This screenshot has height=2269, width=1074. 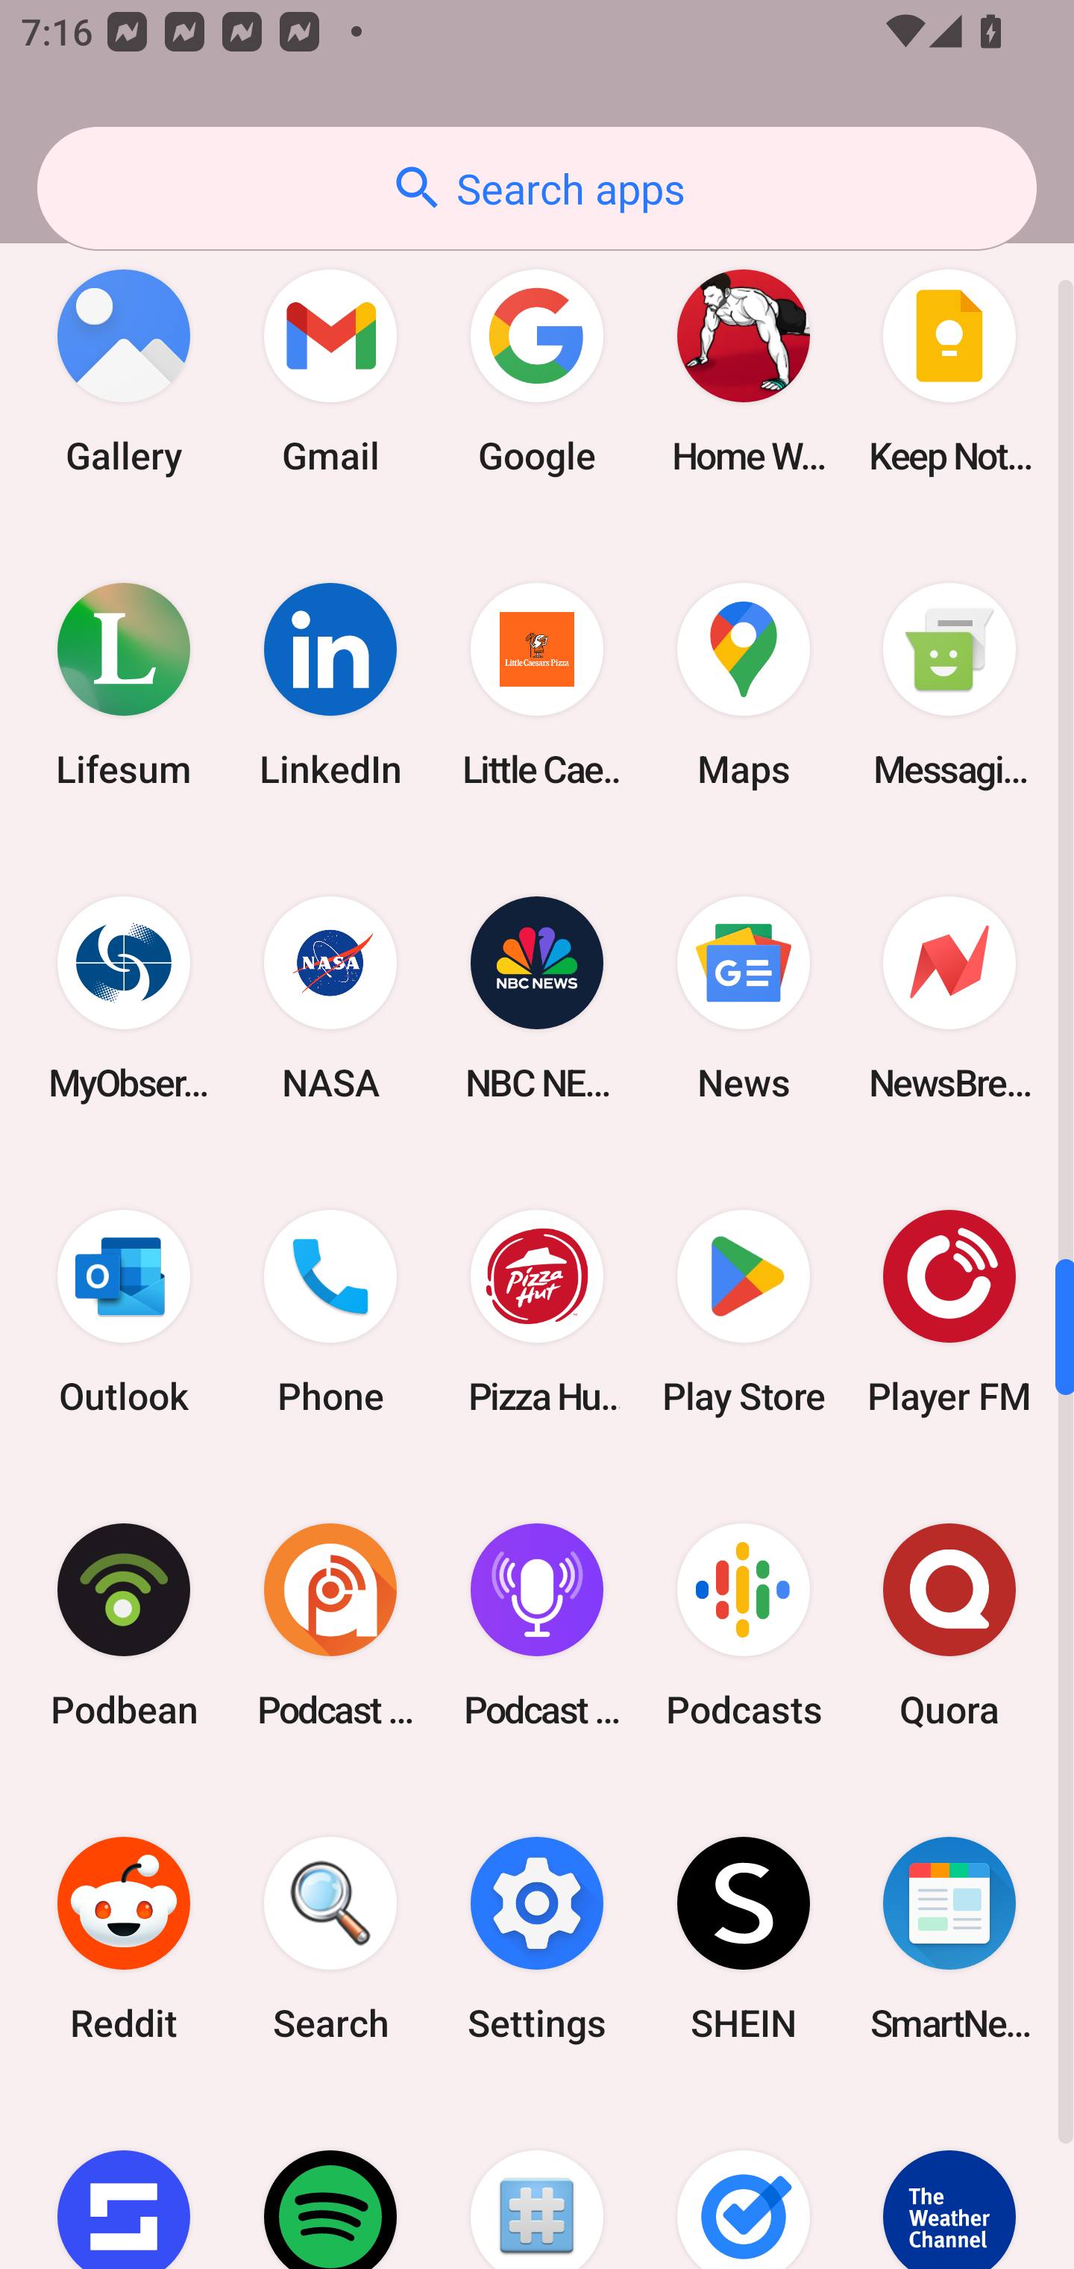 I want to click on MyObservatory, so click(x=124, y=998).